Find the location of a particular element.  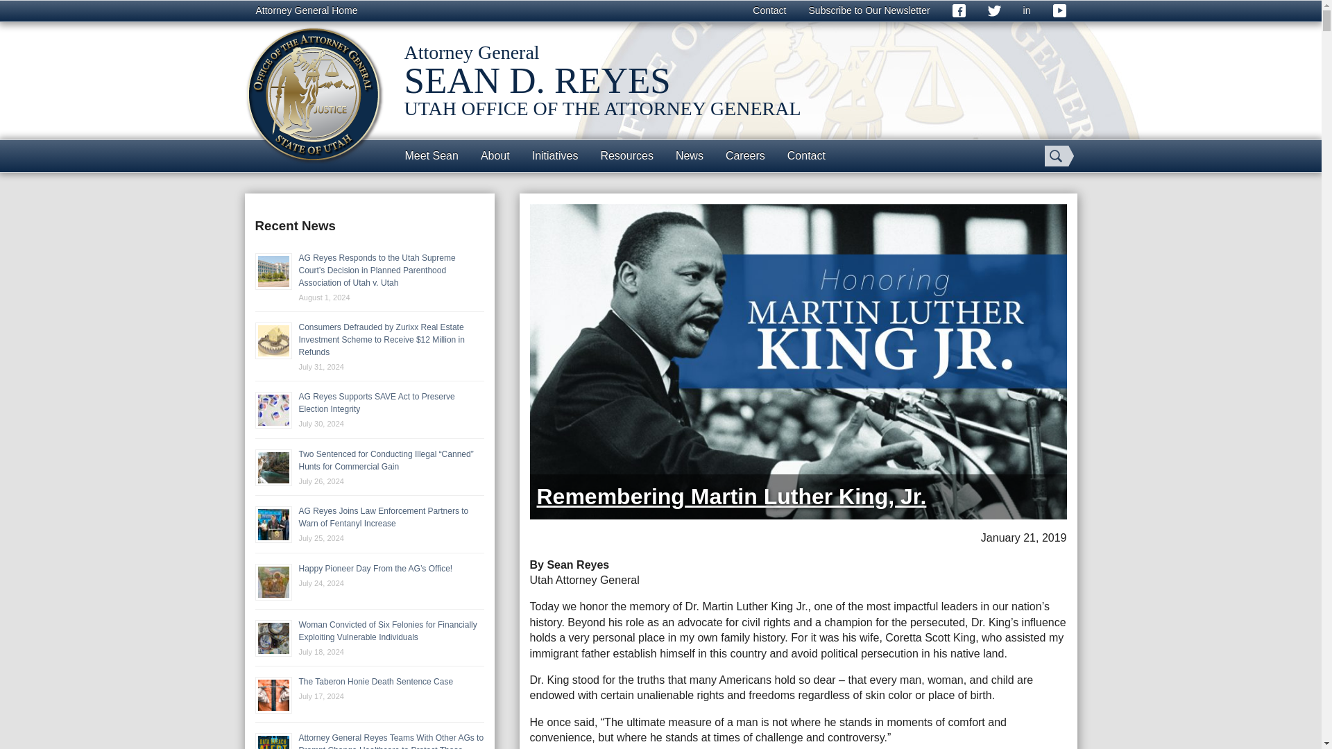

in is located at coordinates (1027, 11).